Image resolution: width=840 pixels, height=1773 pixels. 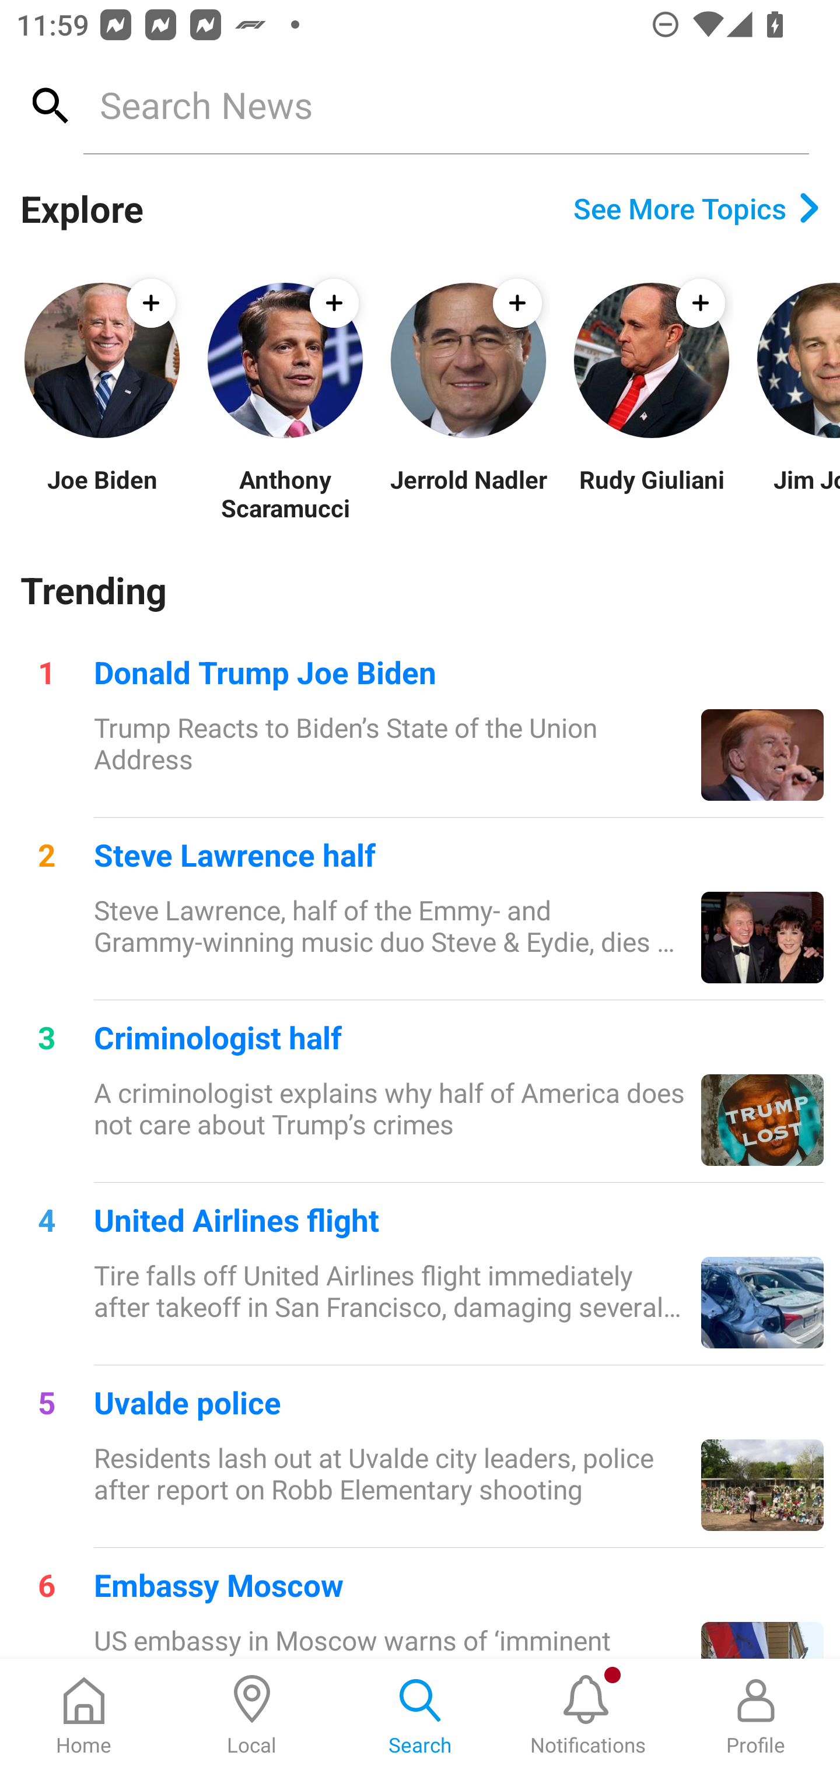 What do you see at coordinates (588, 1716) in the screenshot?
I see `Notifications, New notification Notifications` at bounding box center [588, 1716].